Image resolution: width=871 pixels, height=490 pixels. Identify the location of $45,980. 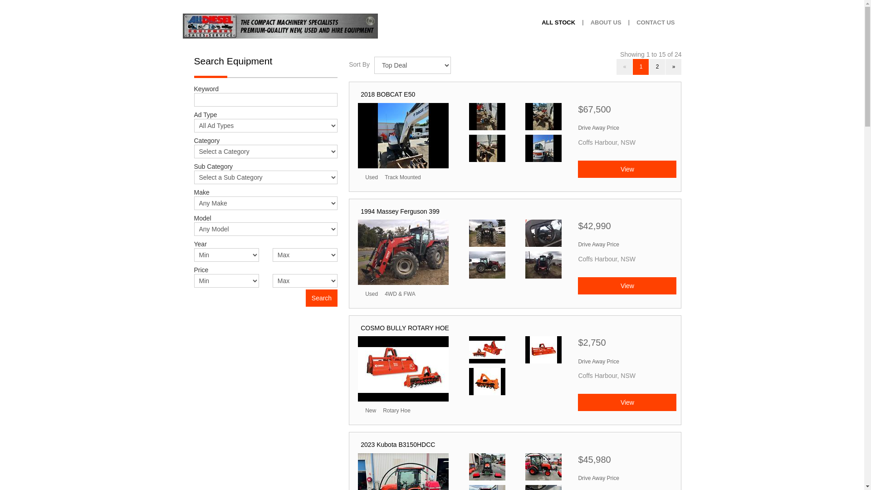
(627, 462).